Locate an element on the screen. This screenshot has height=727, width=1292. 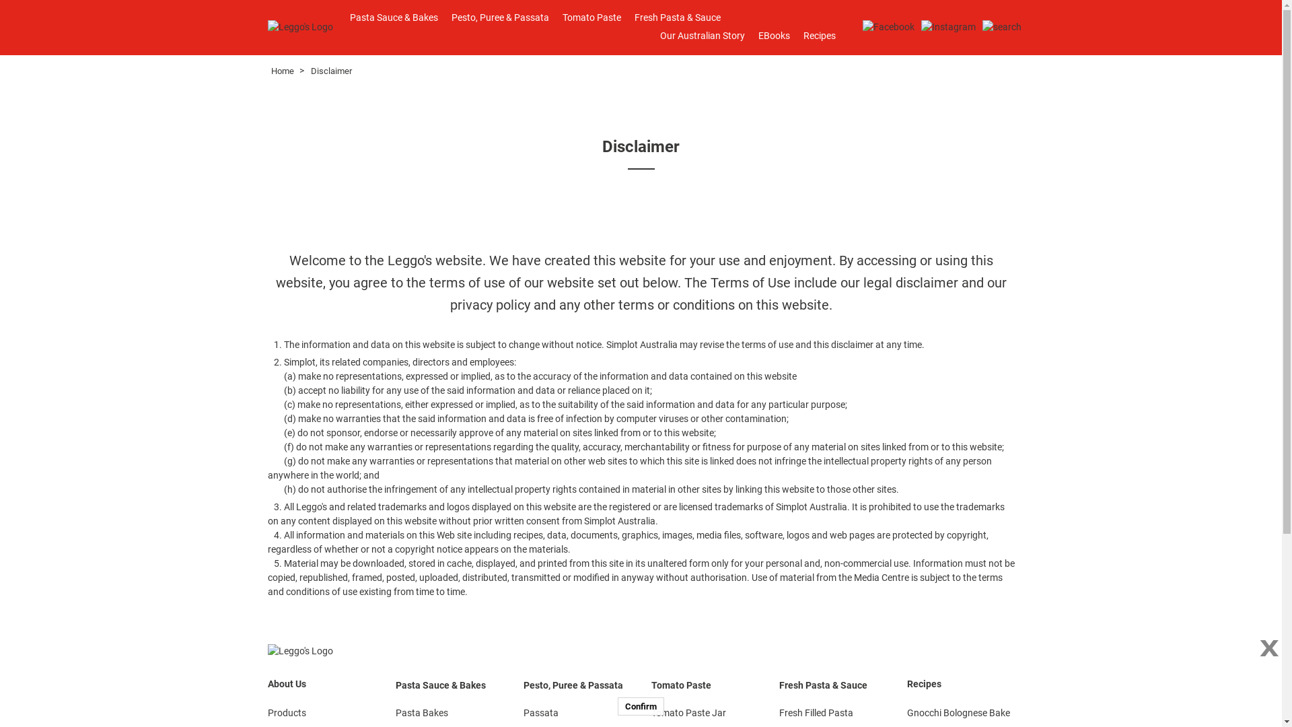
Tomato Paste Jar is located at coordinates (705, 714).